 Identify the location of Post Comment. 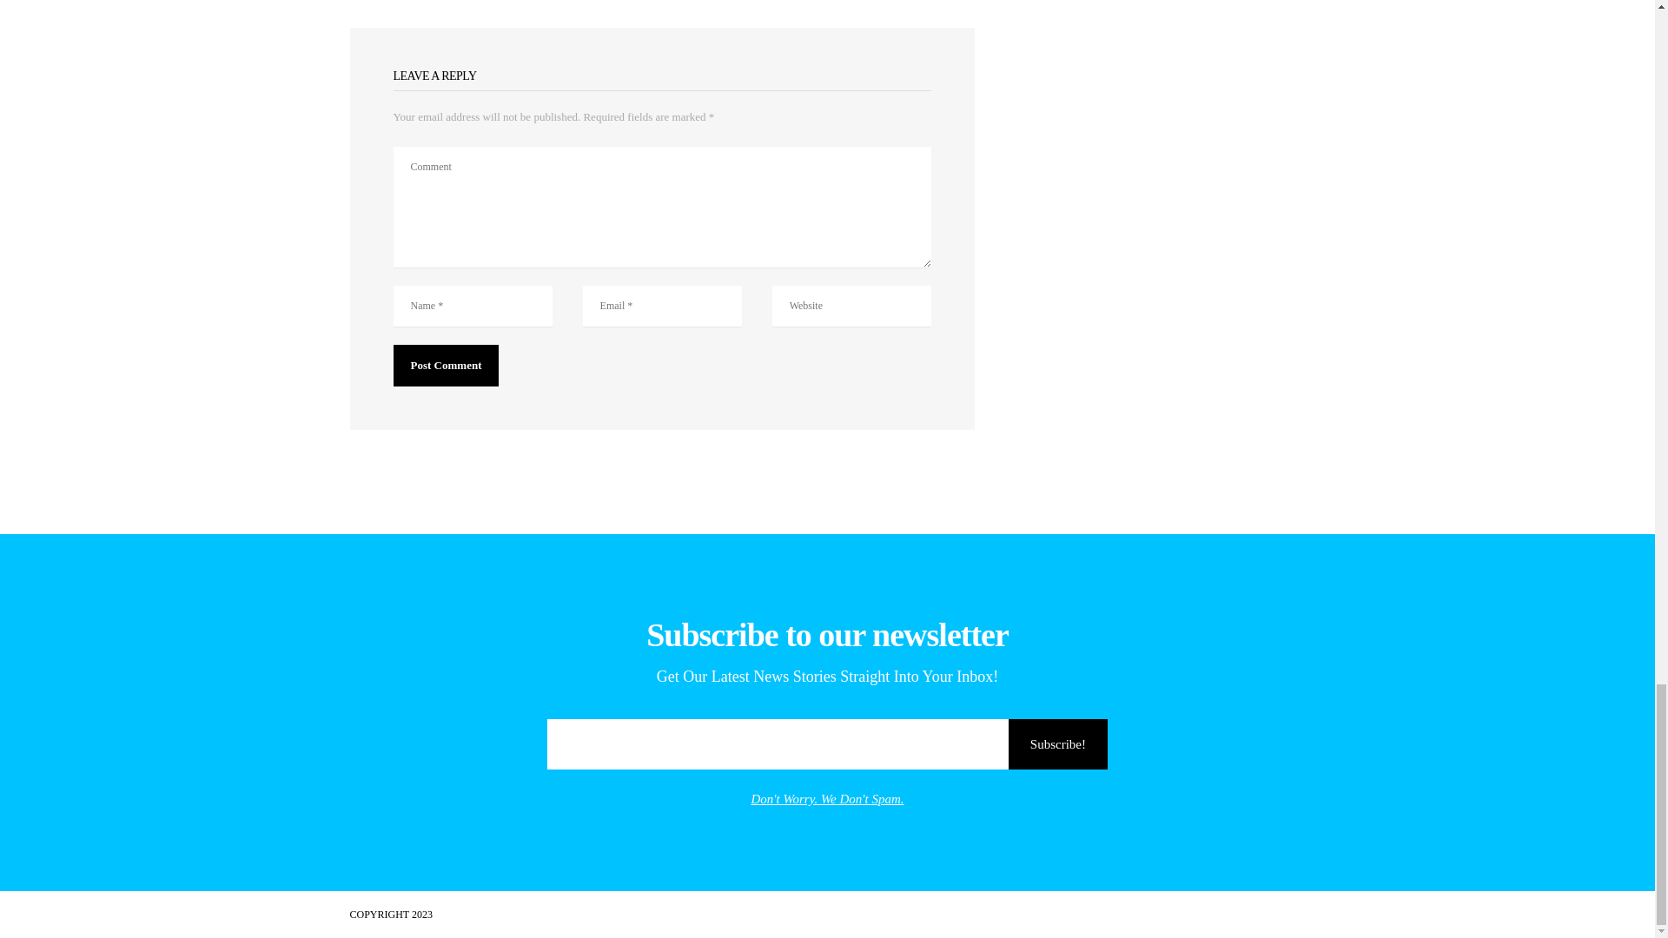
(445, 365).